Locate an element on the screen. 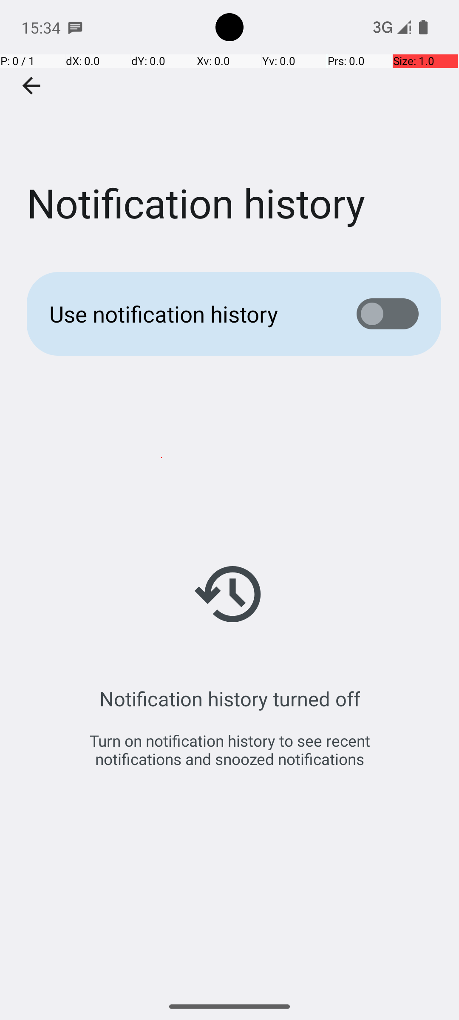  Notification history turned off is located at coordinates (229, 699).